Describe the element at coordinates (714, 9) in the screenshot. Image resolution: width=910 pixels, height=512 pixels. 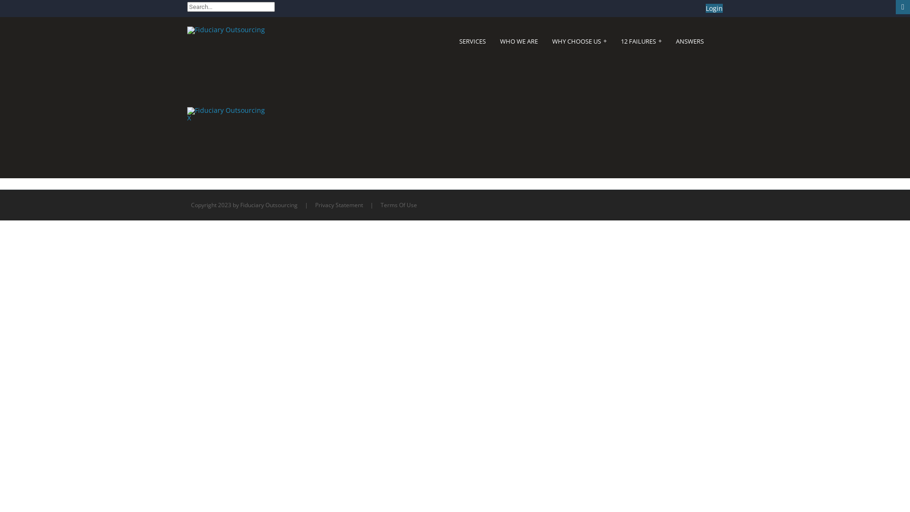
I see `Login` at that location.